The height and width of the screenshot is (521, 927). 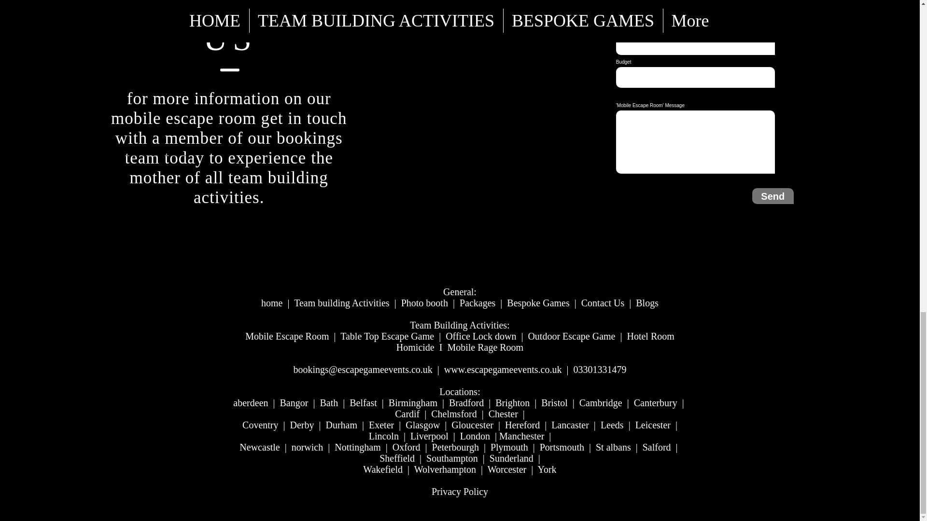 I want to click on Bespoke Games, so click(x=538, y=303).